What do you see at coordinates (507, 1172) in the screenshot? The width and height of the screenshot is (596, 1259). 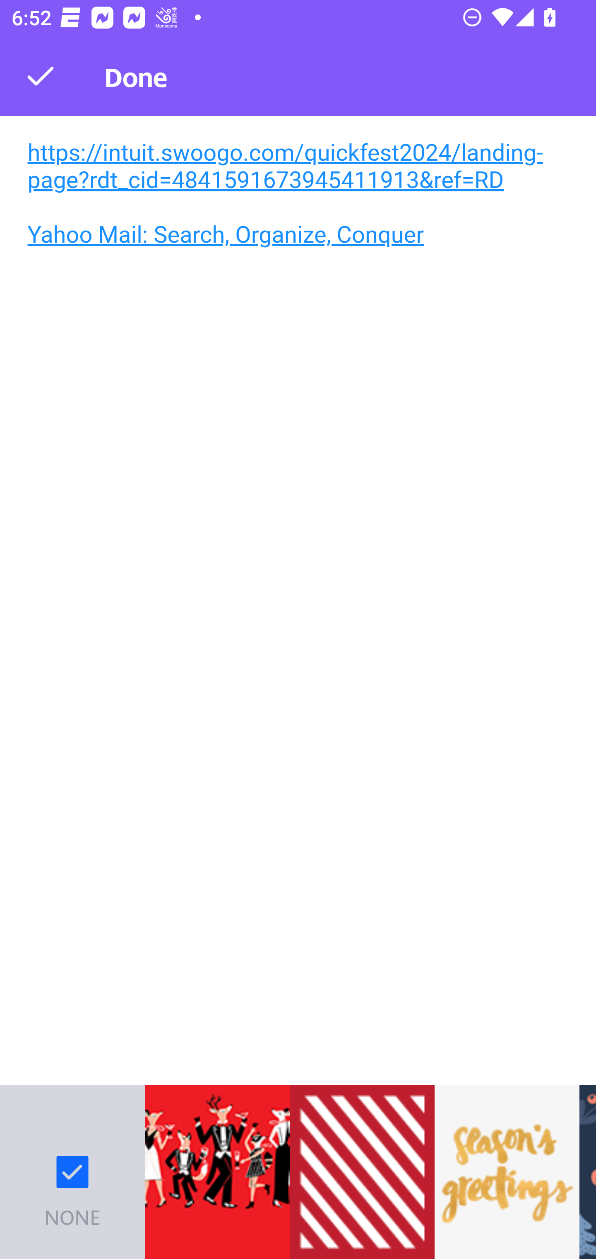 I see `Season's Greetings` at bounding box center [507, 1172].